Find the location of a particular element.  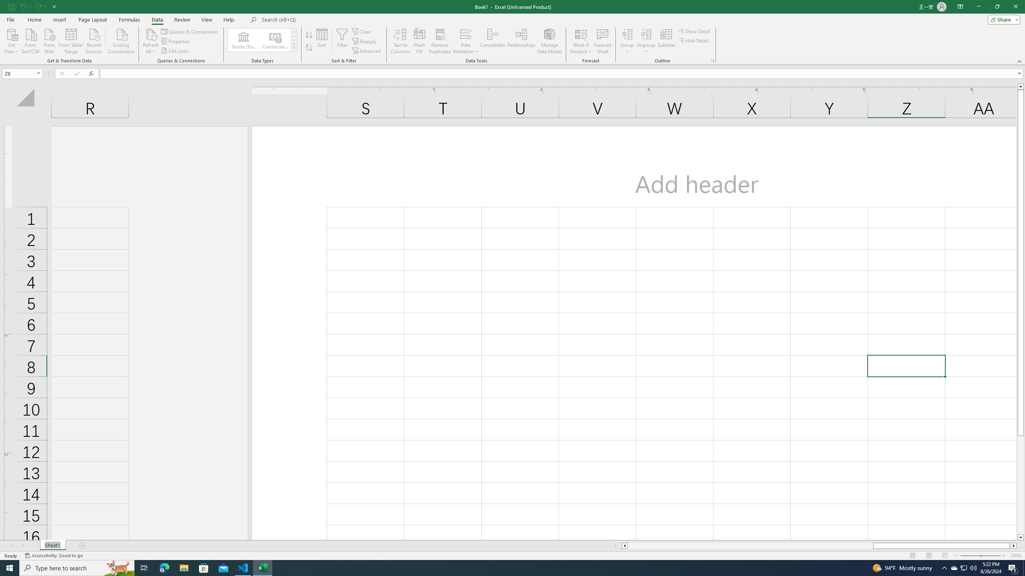

Text to Columns... is located at coordinates (400, 41).